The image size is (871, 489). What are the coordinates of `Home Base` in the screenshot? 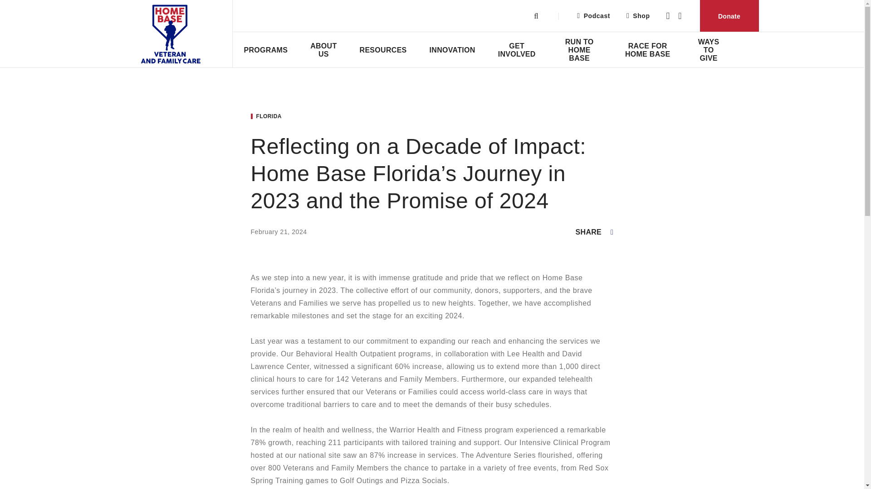 It's located at (181, 34).